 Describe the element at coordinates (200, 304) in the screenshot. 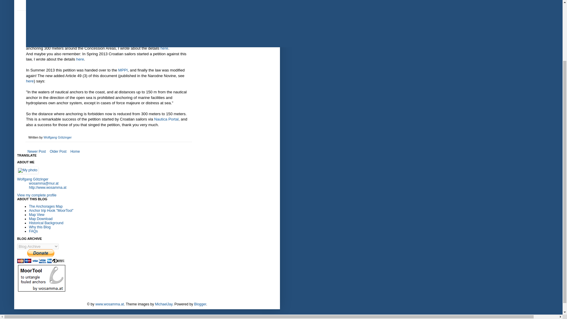

I see `Blogger` at that location.